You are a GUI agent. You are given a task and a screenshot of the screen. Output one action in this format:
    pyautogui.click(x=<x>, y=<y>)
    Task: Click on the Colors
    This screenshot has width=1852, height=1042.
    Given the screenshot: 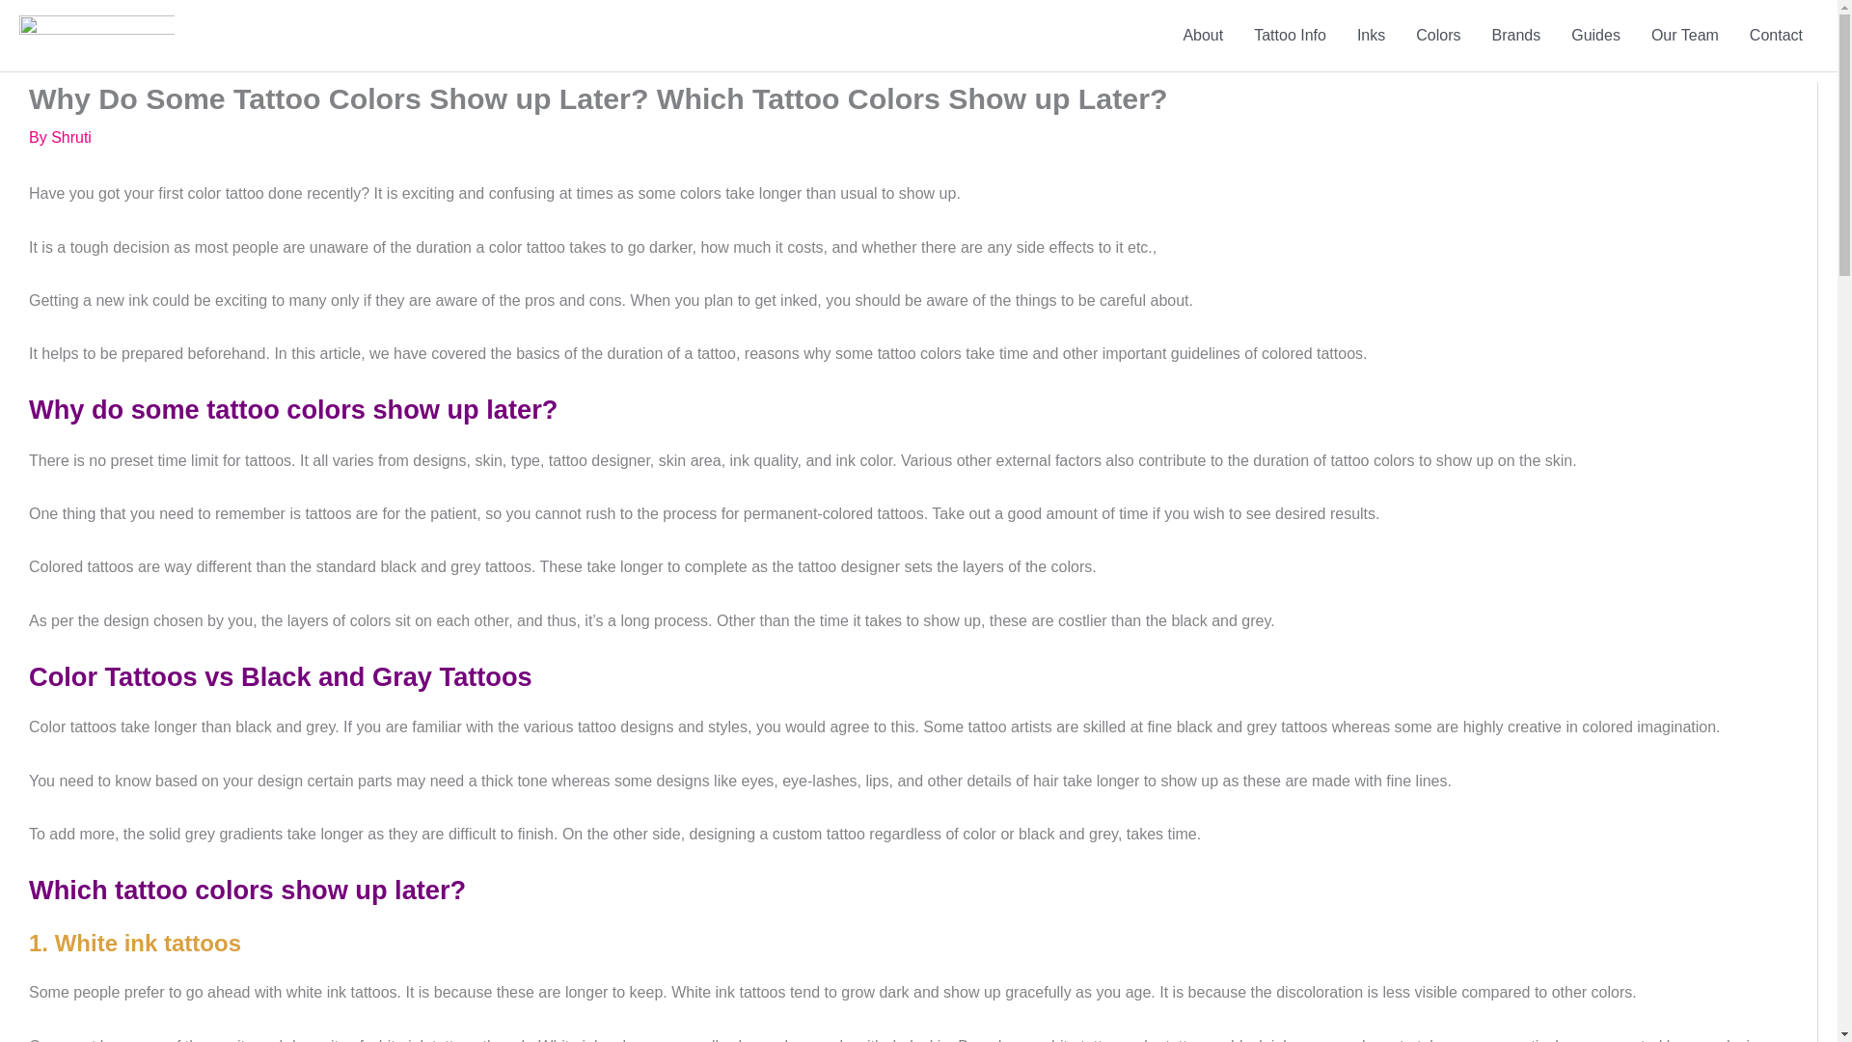 What is the action you would take?
    pyautogui.click(x=1437, y=36)
    